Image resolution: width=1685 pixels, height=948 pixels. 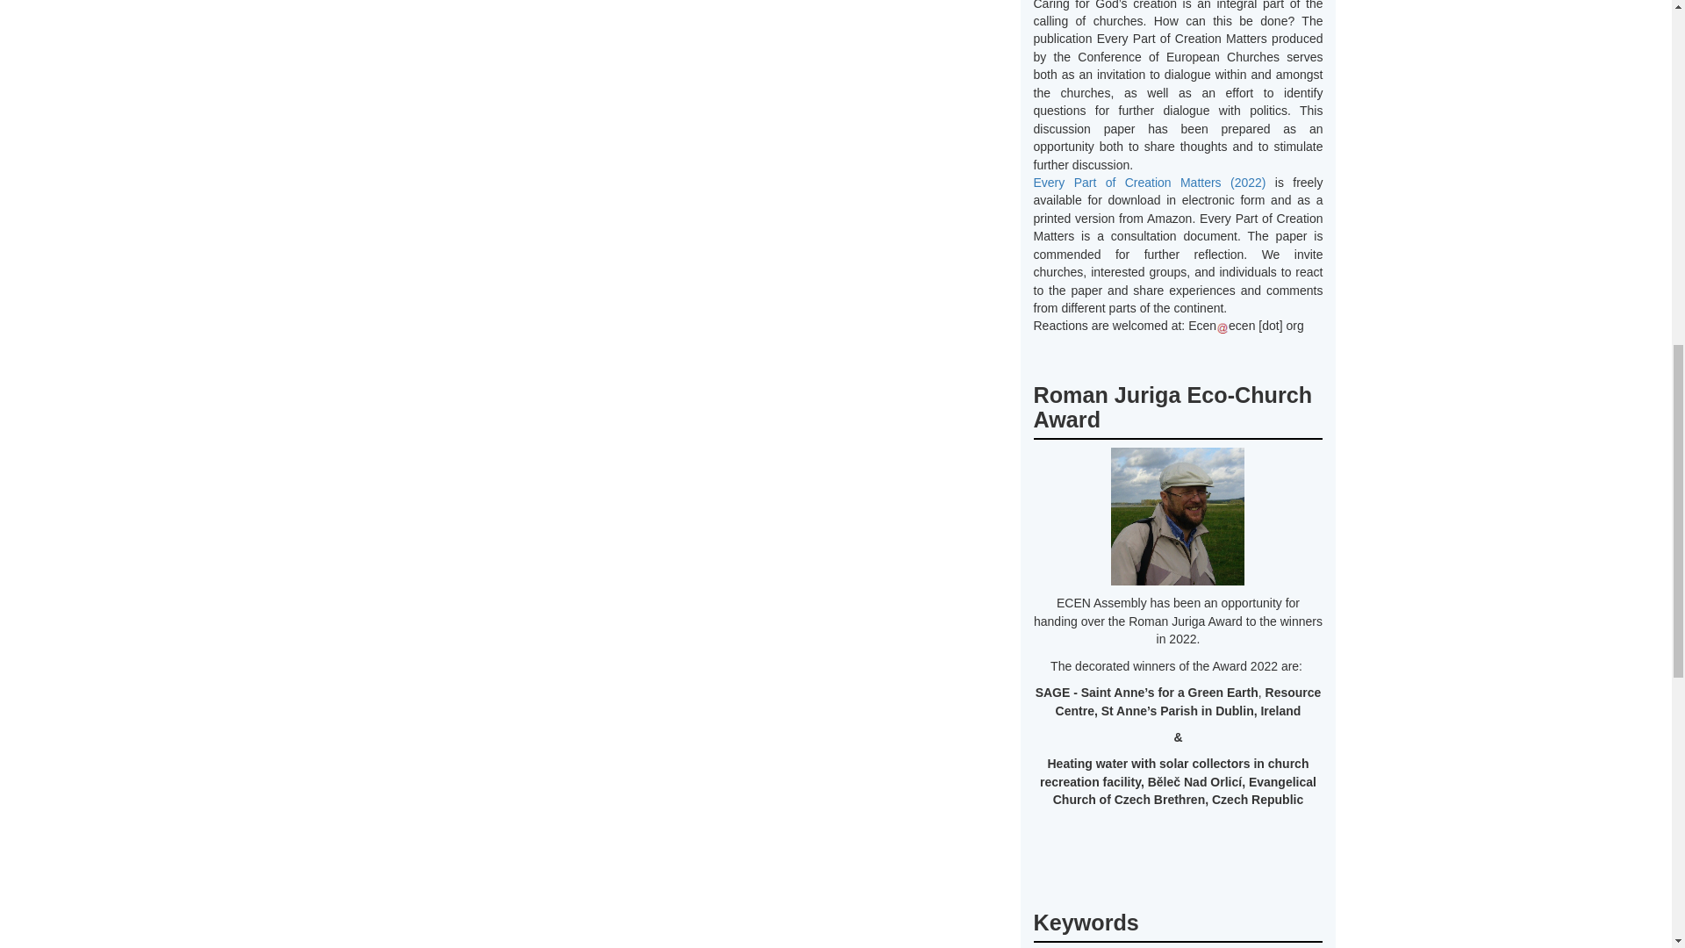 I want to click on Roman Juriga Eco-Church Award, so click(x=1172, y=407).